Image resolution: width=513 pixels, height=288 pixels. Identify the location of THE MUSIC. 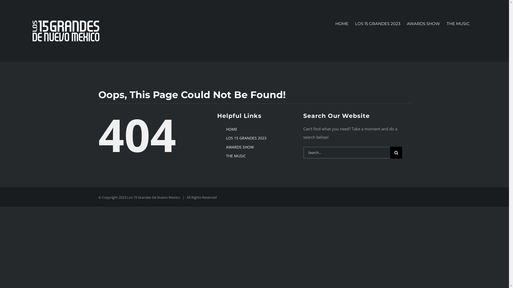
(458, 23).